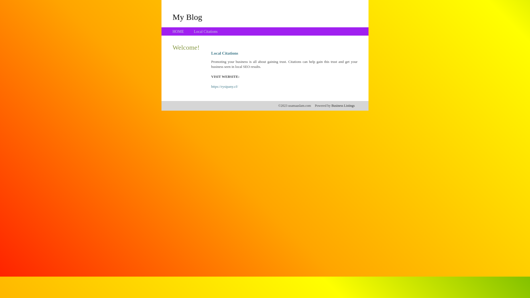 Image resolution: width=530 pixels, height=298 pixels. I want to click on Local Citations, so click(206, 31).